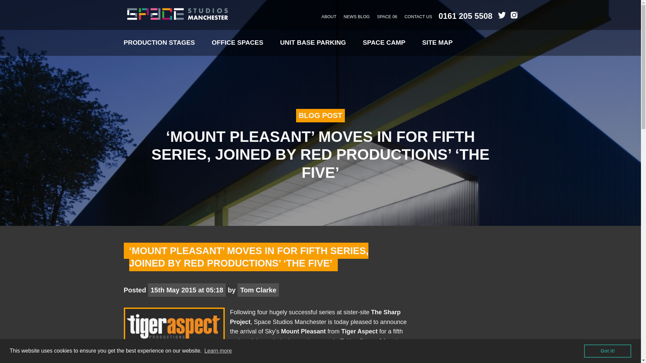  What do you see at coordinates (437, 43) in the screenshot?
I see `SITE MAP` at bounding box center [437, 43].